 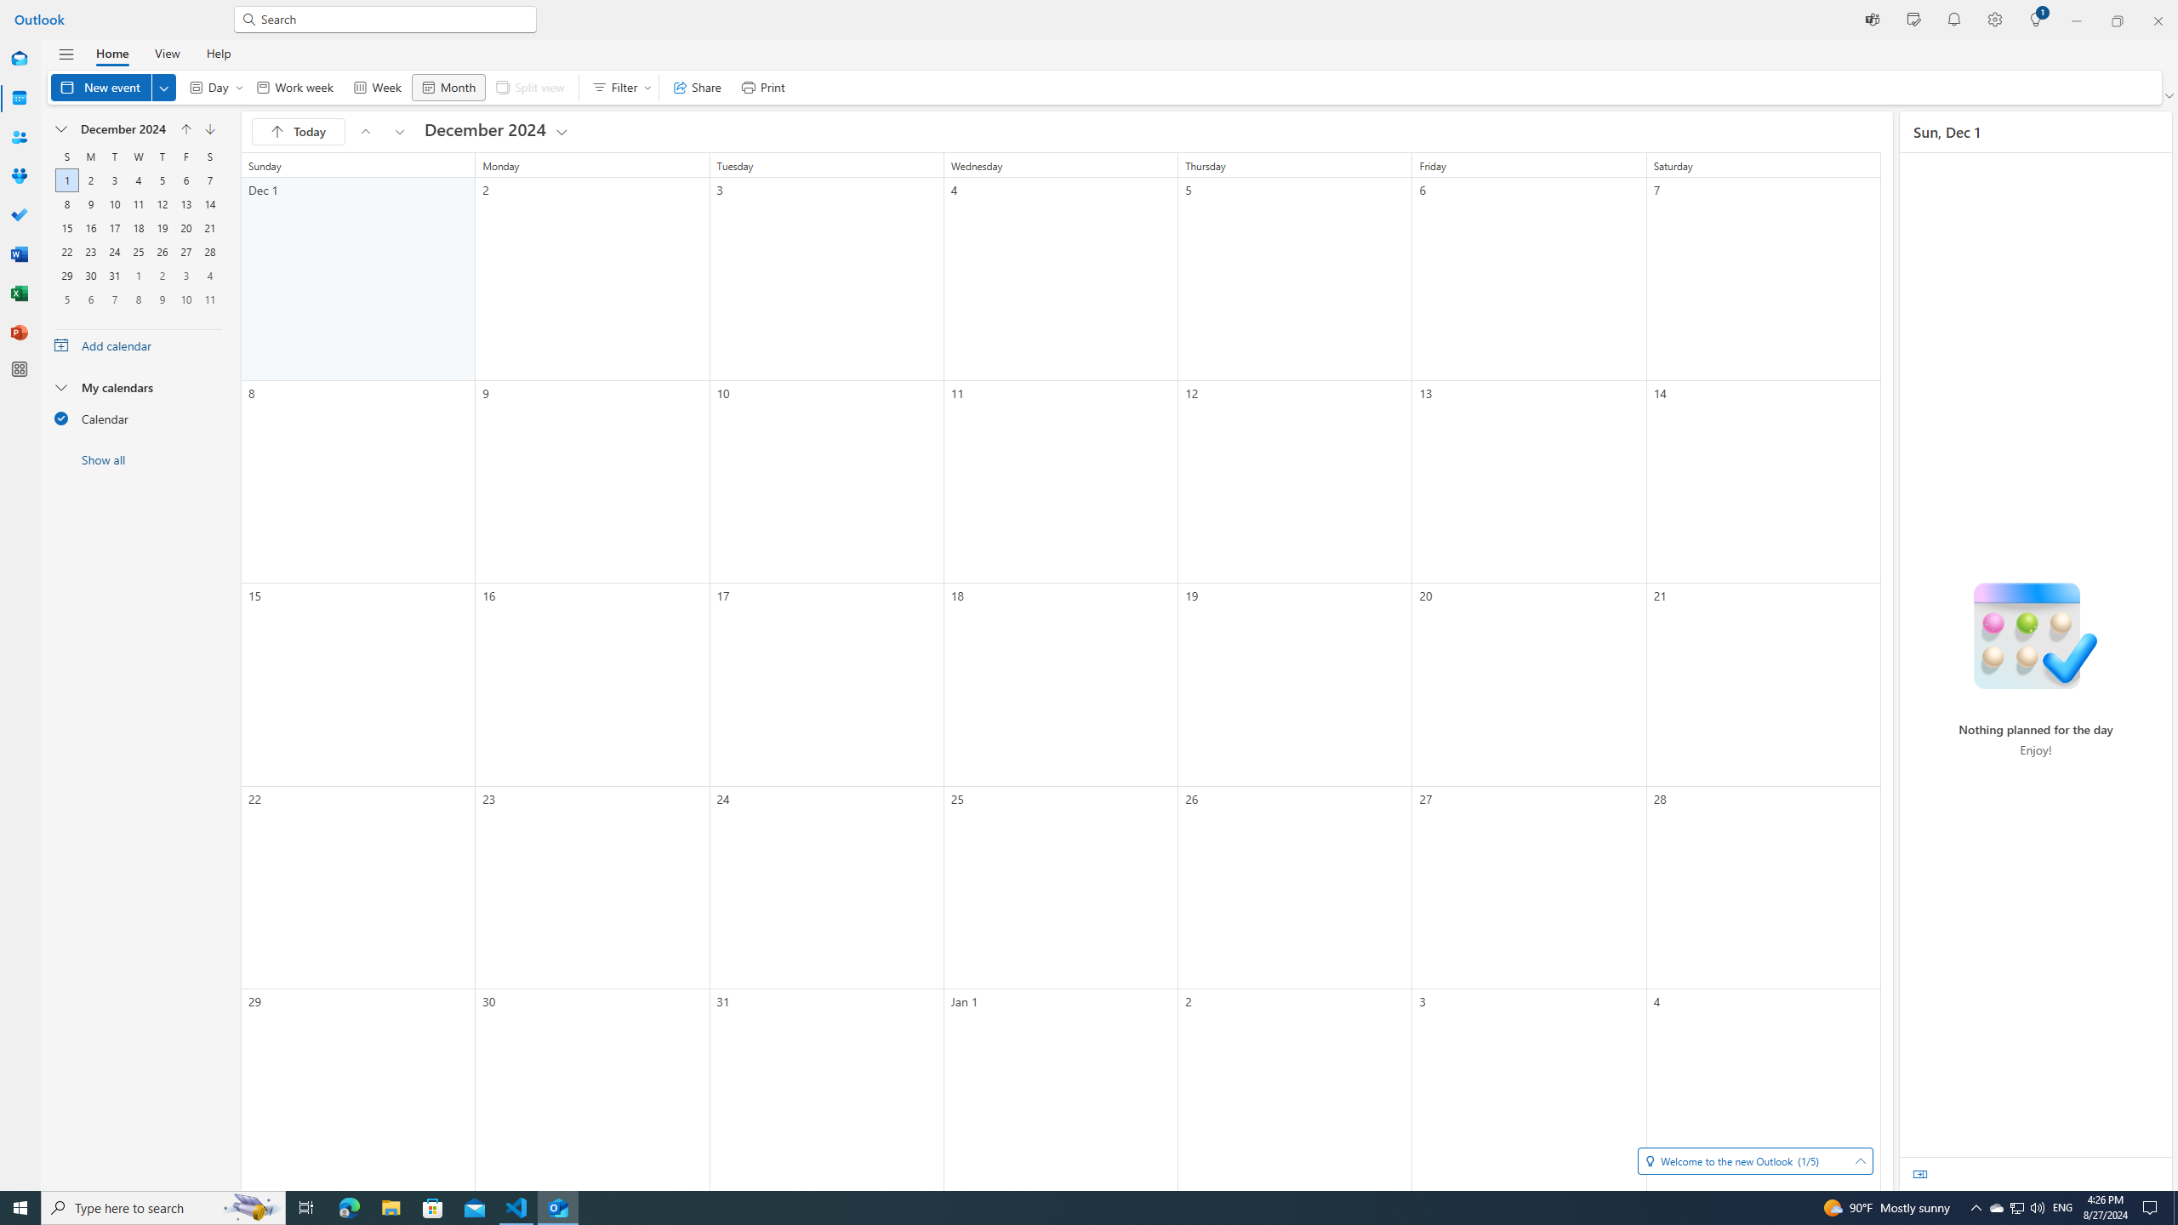 What do you see at coordinates (19, 177) in the screenshot?
I see `Groups` at bounding box center [19, 177].